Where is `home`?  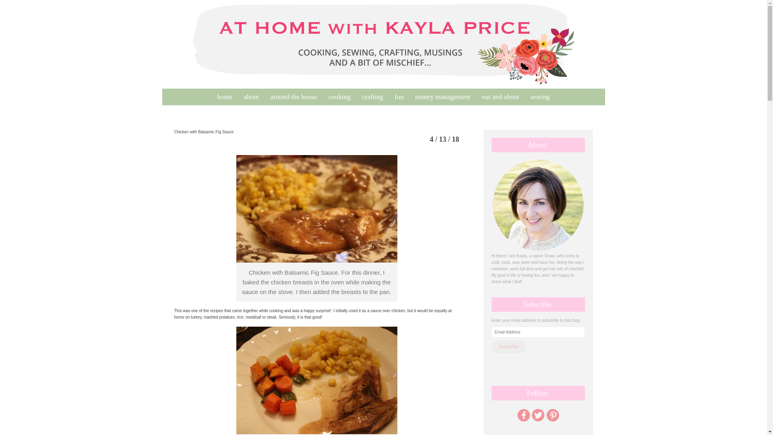 home is located at coordinates (225, 97).